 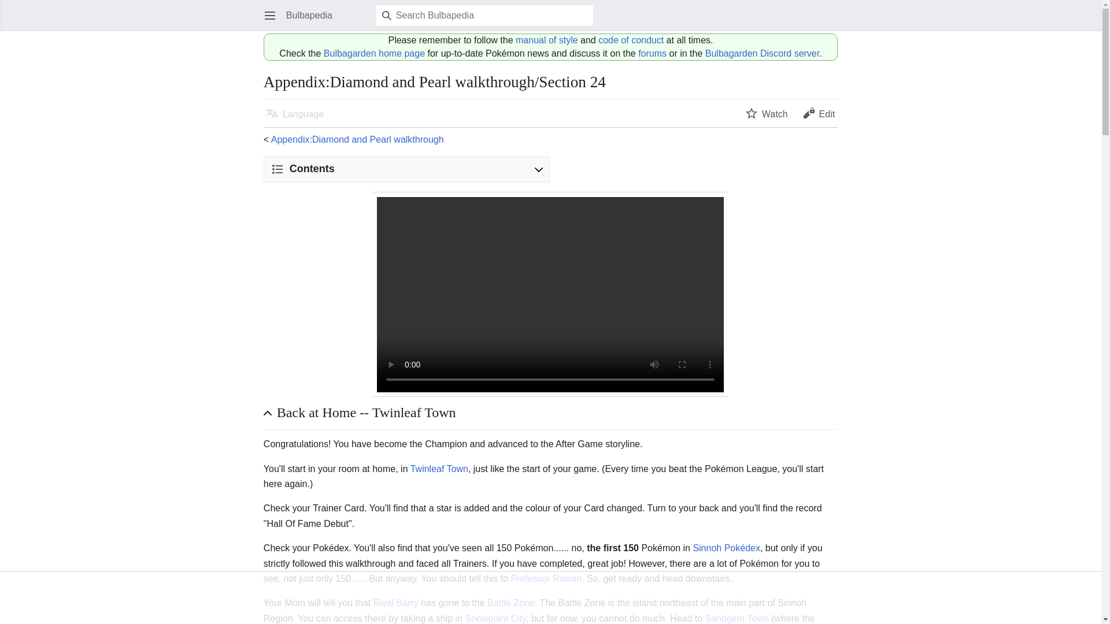 I want to click on code of conduct, so click(x=631, y=39).